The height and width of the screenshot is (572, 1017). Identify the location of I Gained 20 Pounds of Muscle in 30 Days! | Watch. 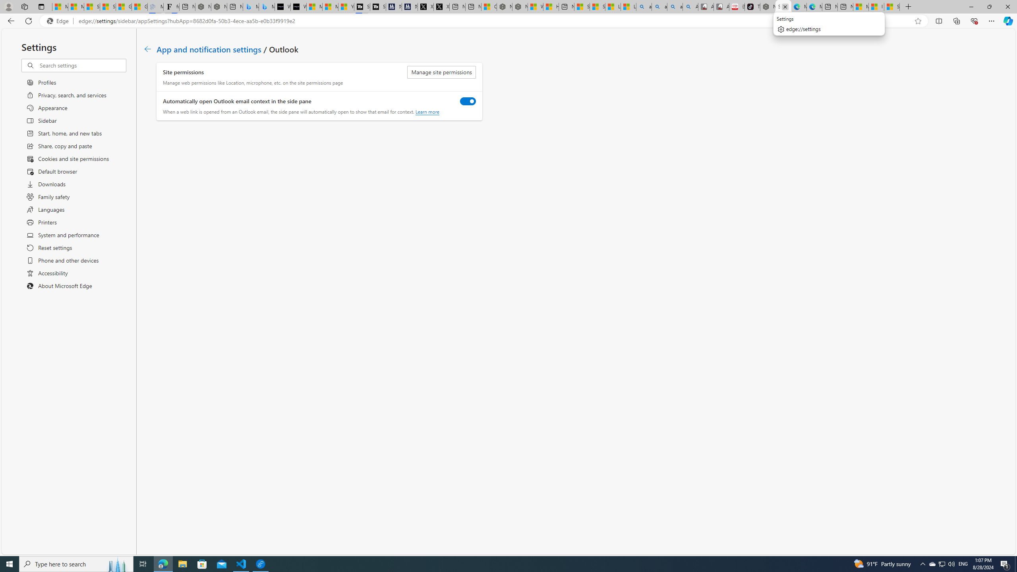
(876, 7).